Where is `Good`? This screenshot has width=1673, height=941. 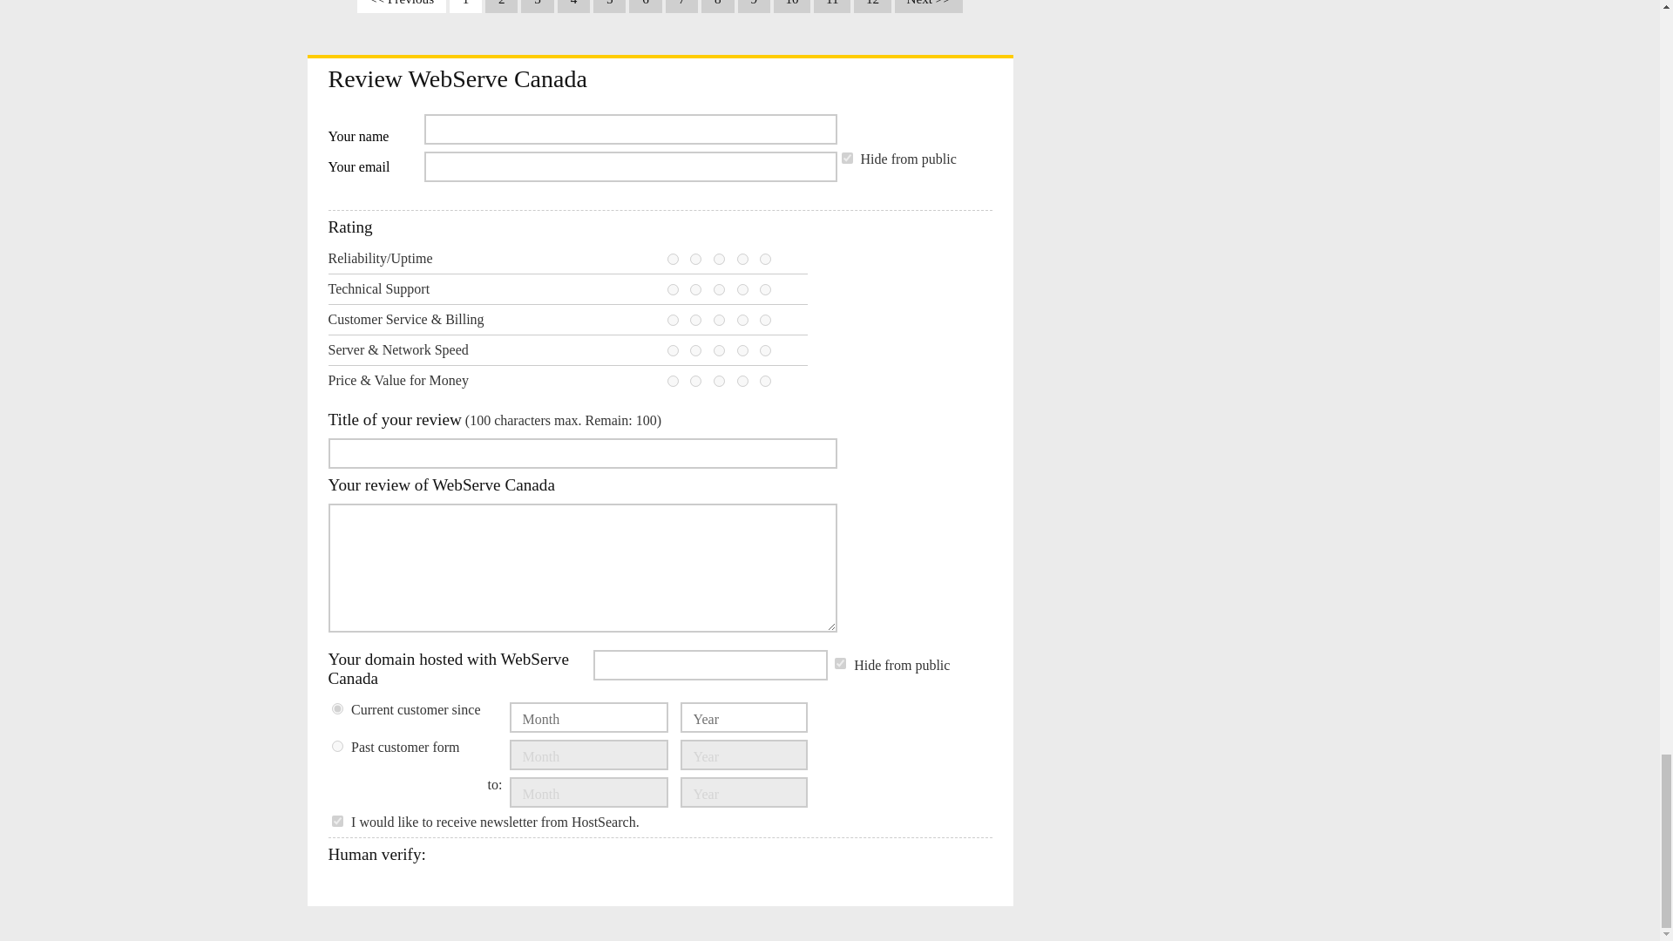 Good is located at coordinates (742, 319).